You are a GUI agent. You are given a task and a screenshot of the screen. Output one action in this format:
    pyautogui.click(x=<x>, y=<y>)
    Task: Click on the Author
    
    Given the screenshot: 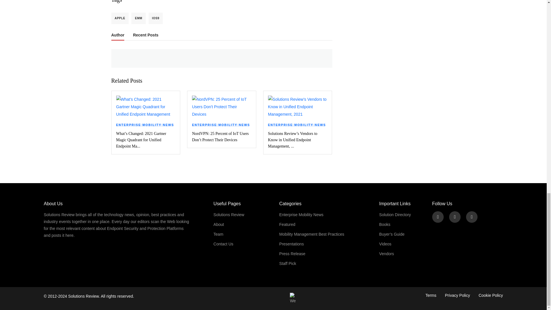 What is the action you would take?
    pyautogui.click(x=118, y=36)
    